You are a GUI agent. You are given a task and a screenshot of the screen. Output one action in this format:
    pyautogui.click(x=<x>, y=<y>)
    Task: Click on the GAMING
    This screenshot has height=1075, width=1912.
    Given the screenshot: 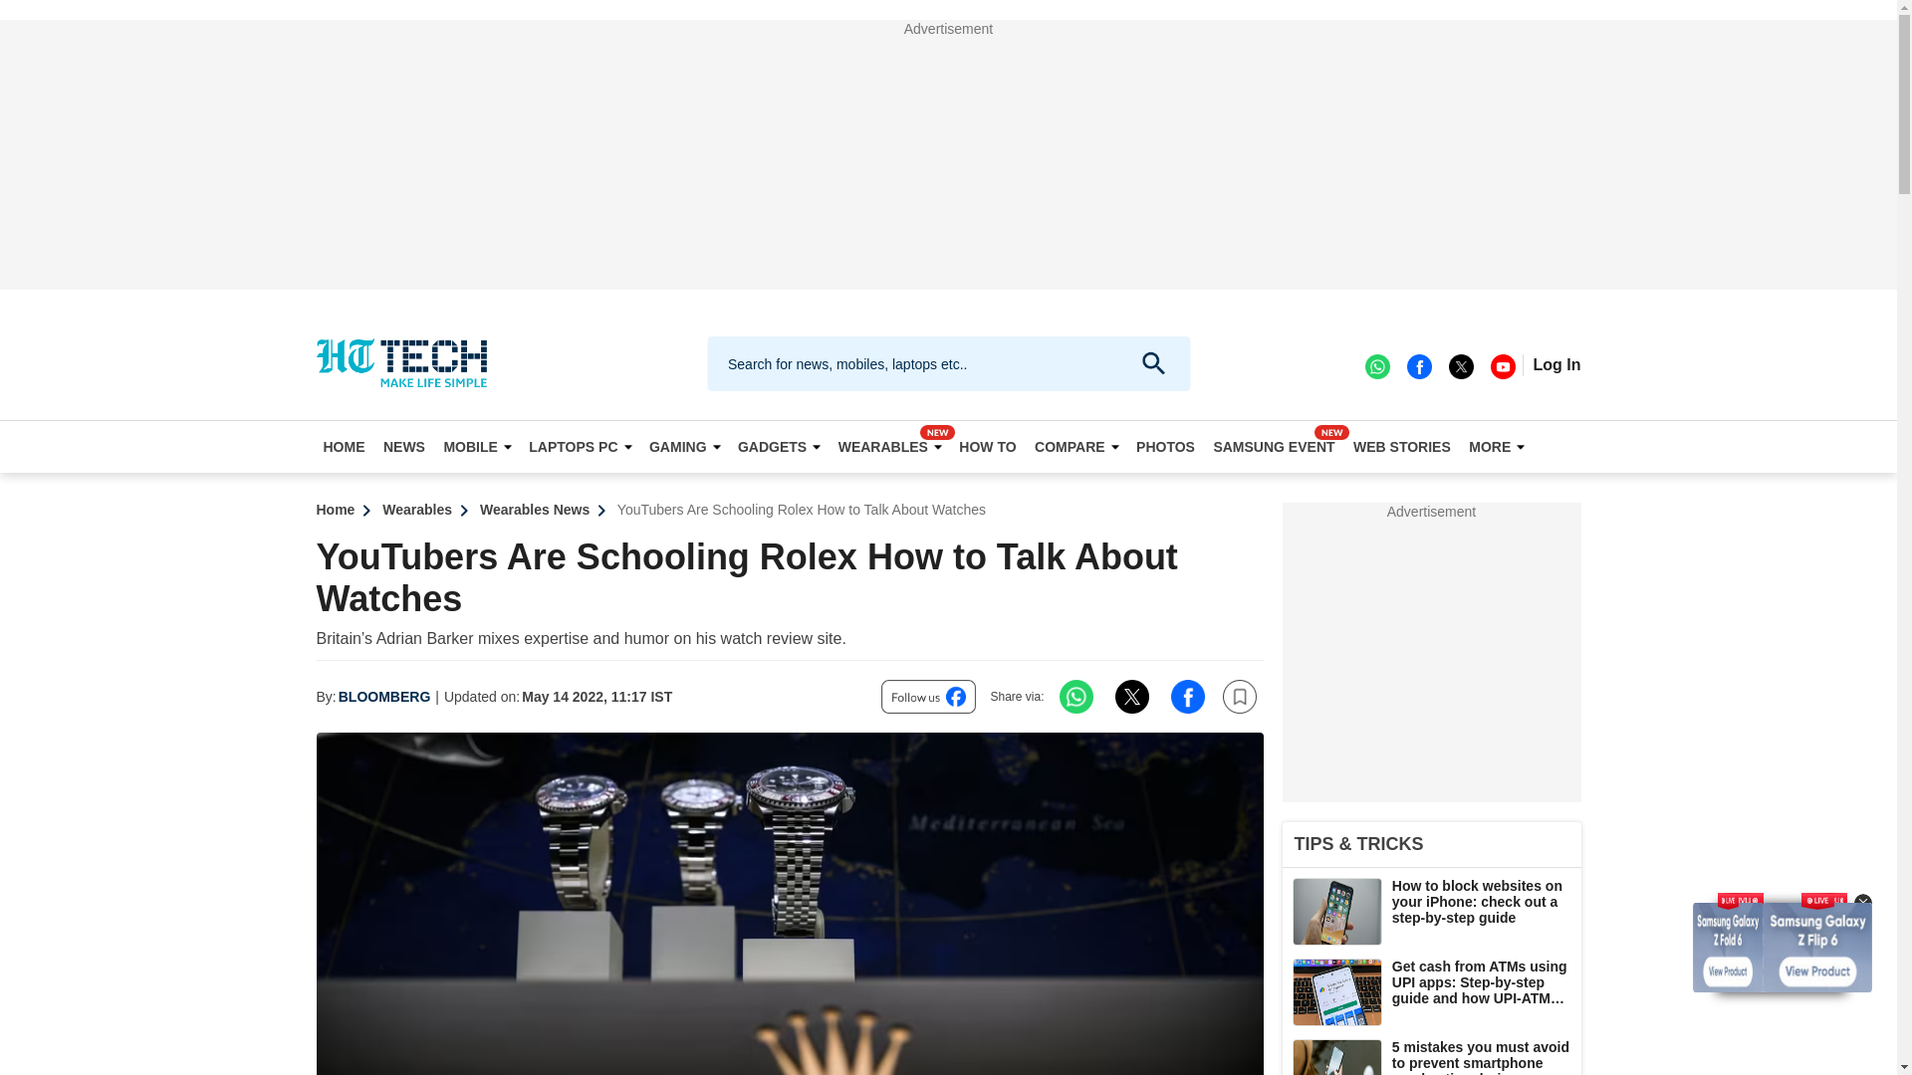 What is the action you would take?
    pyautogui.click(x=684, y=447)
    